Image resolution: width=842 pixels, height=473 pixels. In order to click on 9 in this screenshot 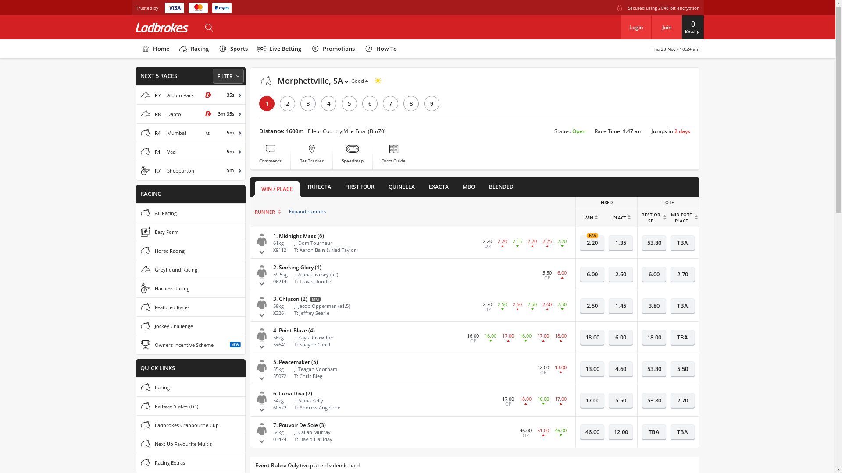, I will do `click(432, 103)`.